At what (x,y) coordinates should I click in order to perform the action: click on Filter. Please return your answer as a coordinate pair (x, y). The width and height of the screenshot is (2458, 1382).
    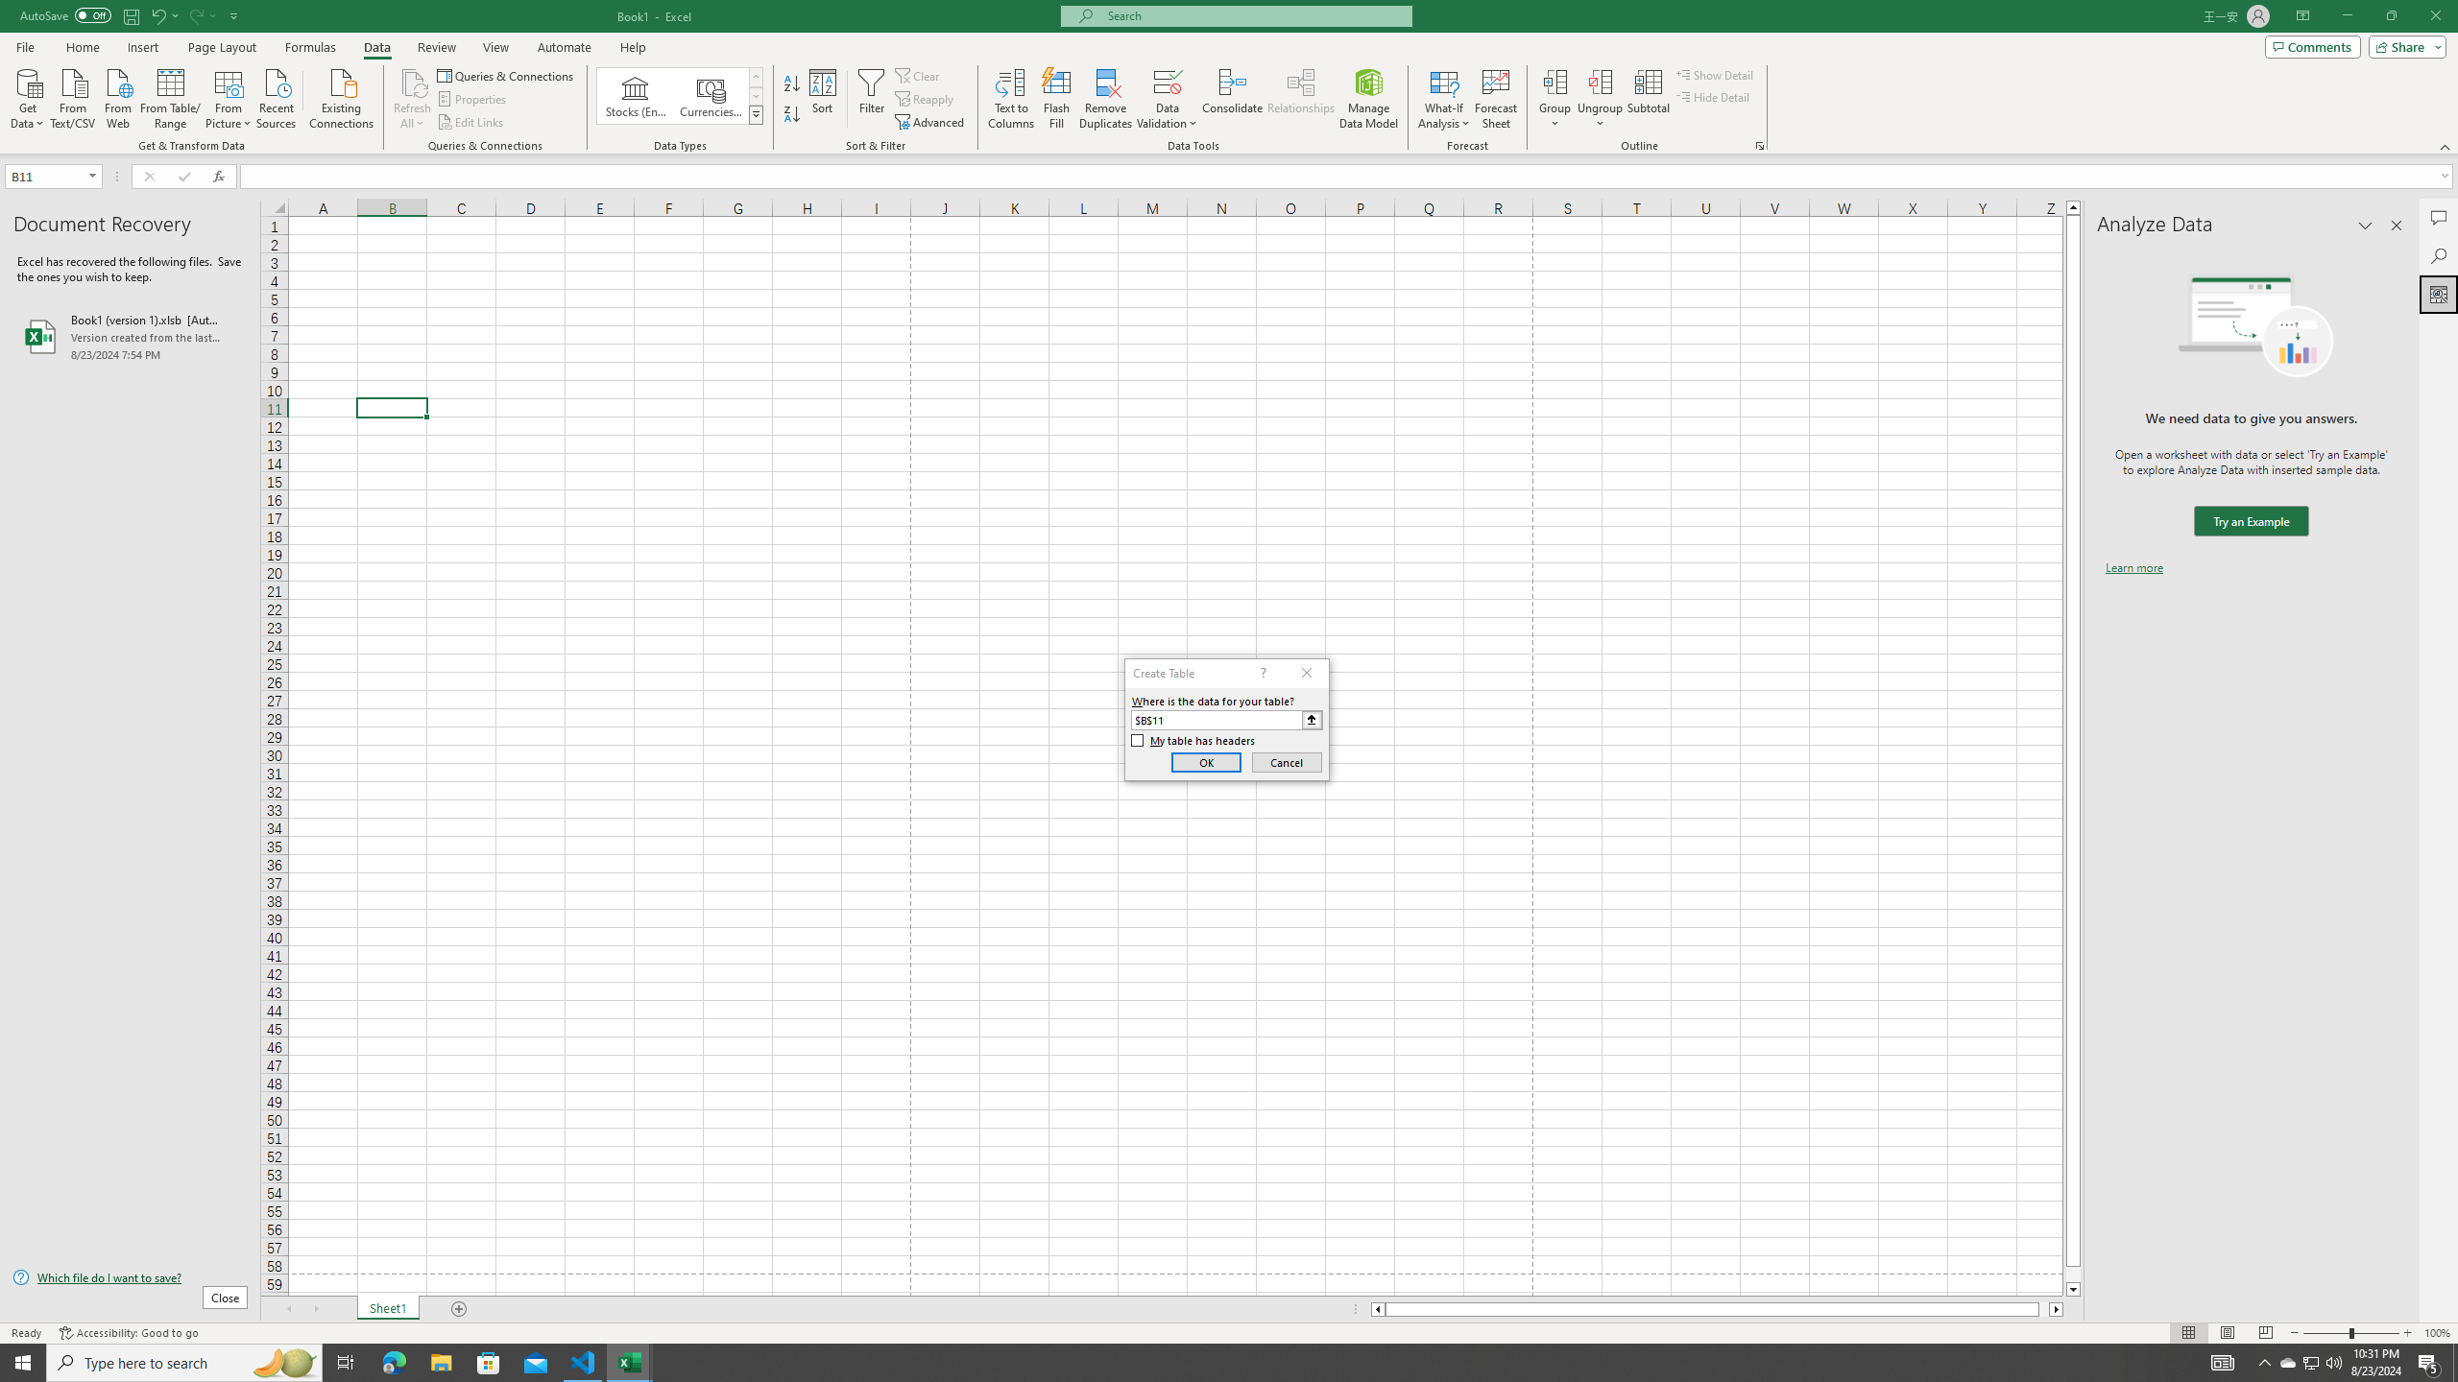
    Looking at the image, I should click on (871, 99).